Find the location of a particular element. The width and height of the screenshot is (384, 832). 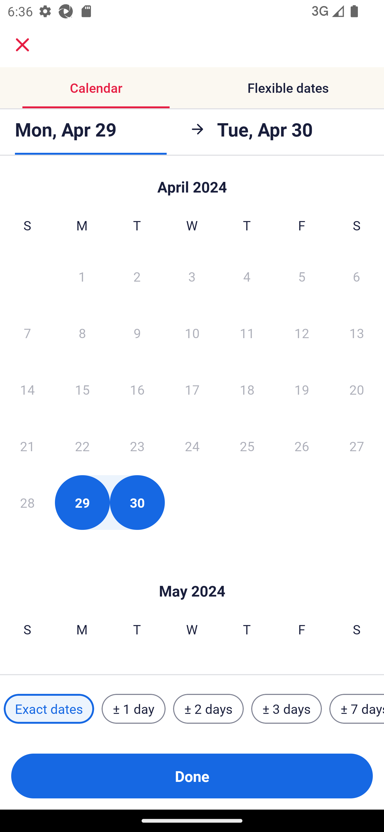

Skip to Done is located at coordinates (192, 182).